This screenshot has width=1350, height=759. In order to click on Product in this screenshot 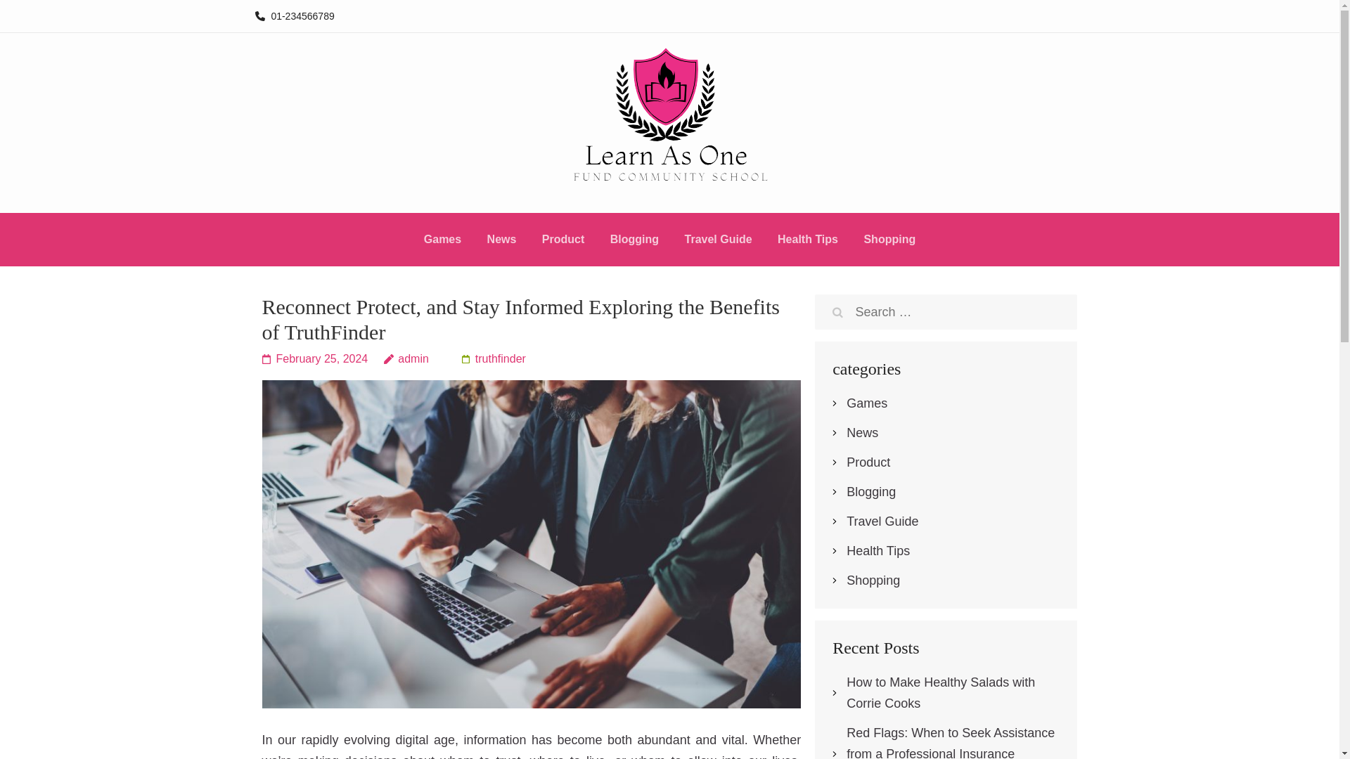, I will do `click(868, 462)`.